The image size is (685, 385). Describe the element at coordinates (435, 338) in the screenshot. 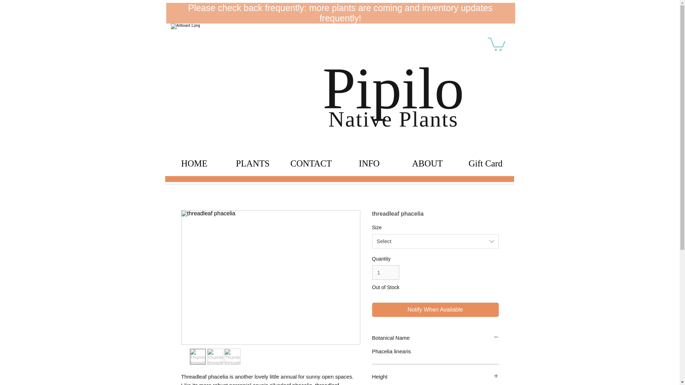

I see `Botanical Name` at that location.